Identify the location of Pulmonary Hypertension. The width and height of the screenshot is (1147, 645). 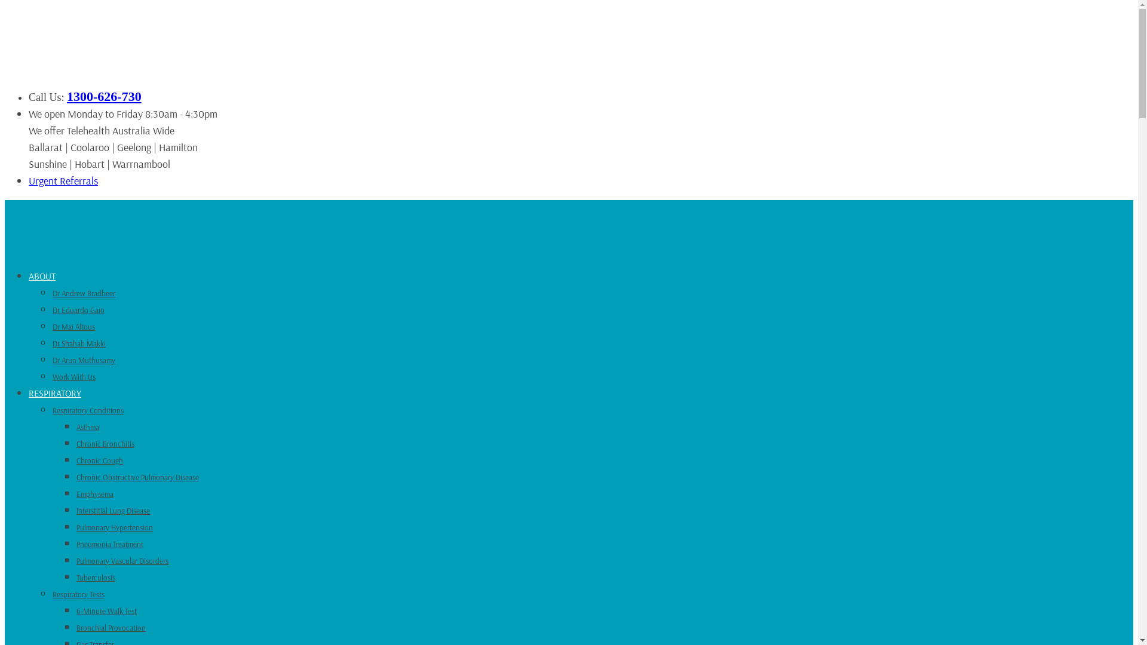
(115, 527).